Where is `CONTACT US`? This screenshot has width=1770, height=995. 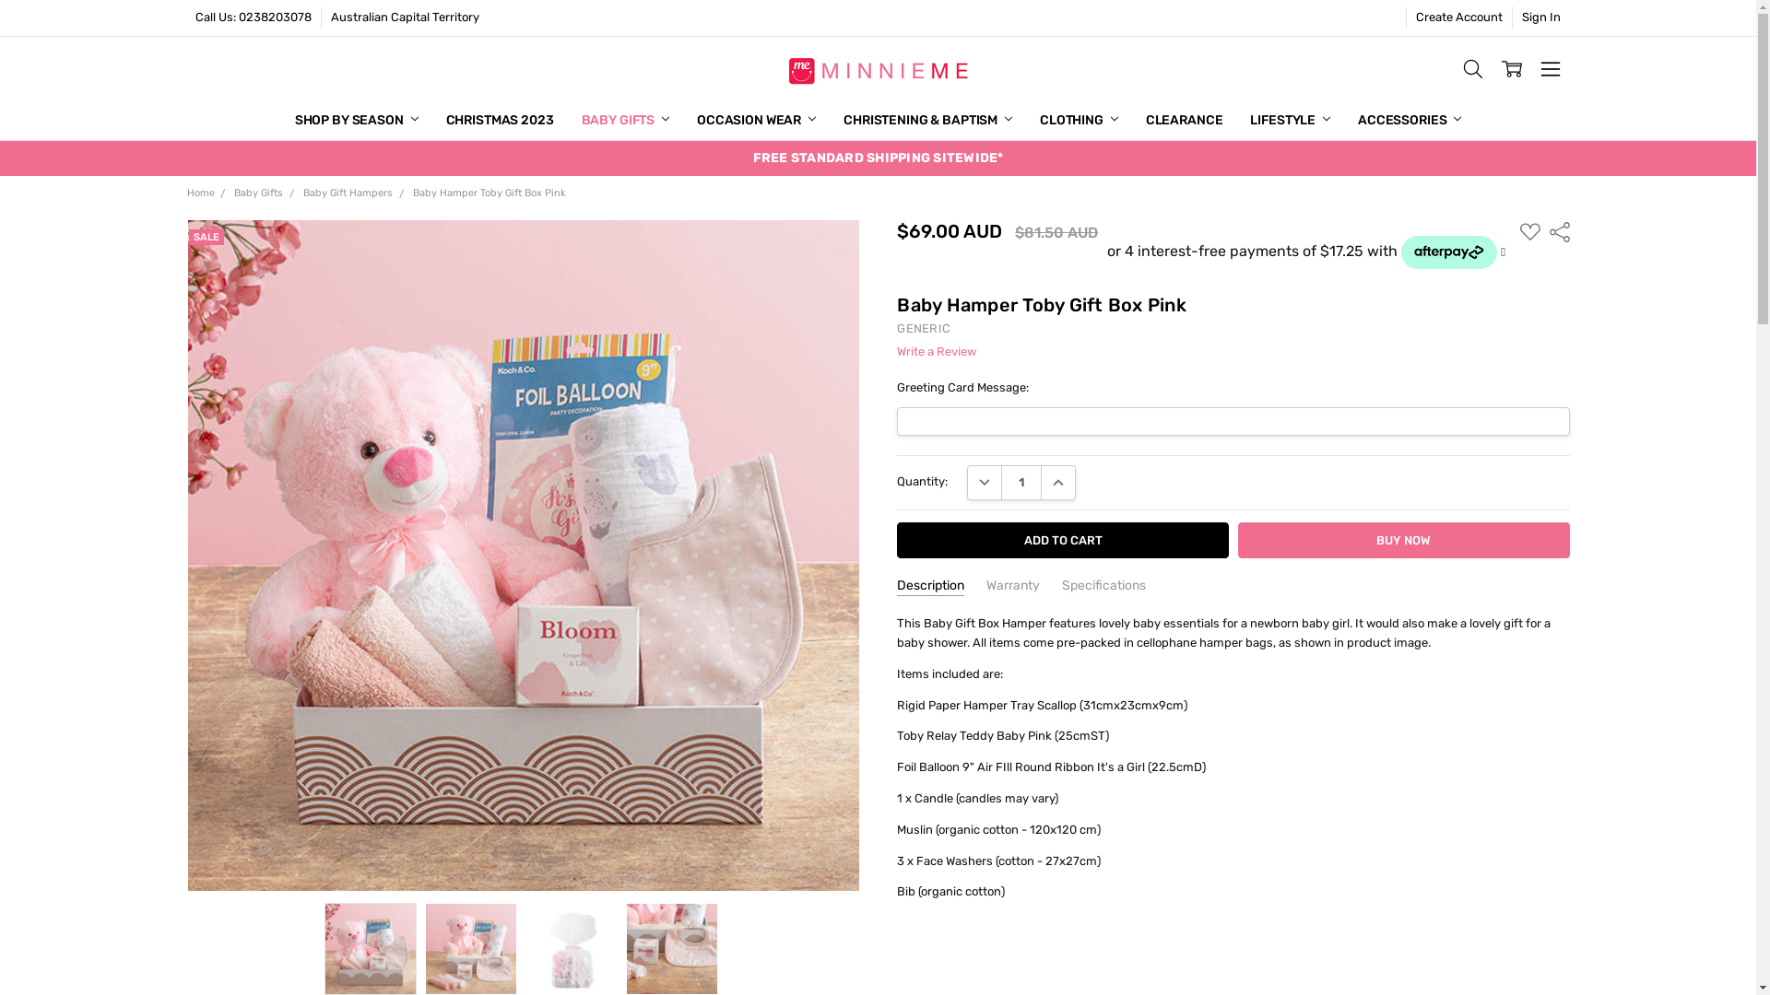 CONTACT US is located at coordinates (931, 121).